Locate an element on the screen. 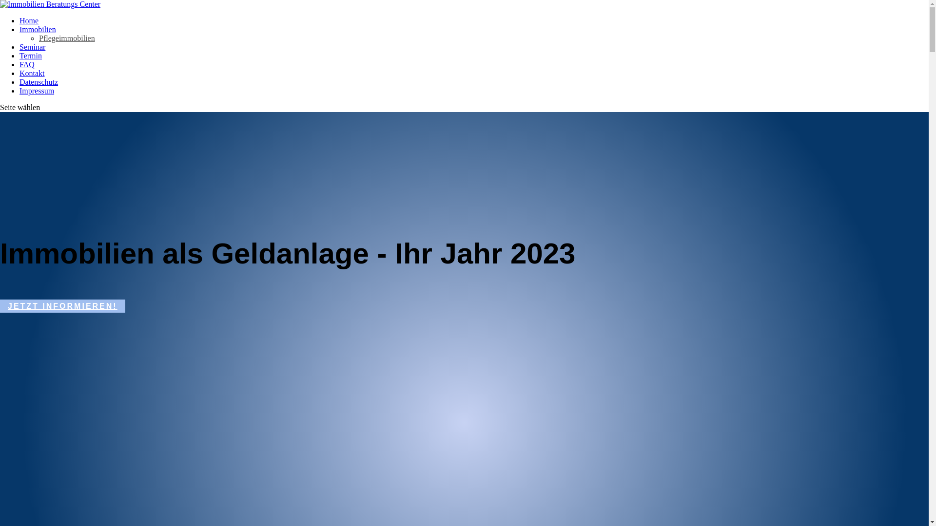 This screenshot has width=936, height=526. FAQ is located at coordinates (27, 64).